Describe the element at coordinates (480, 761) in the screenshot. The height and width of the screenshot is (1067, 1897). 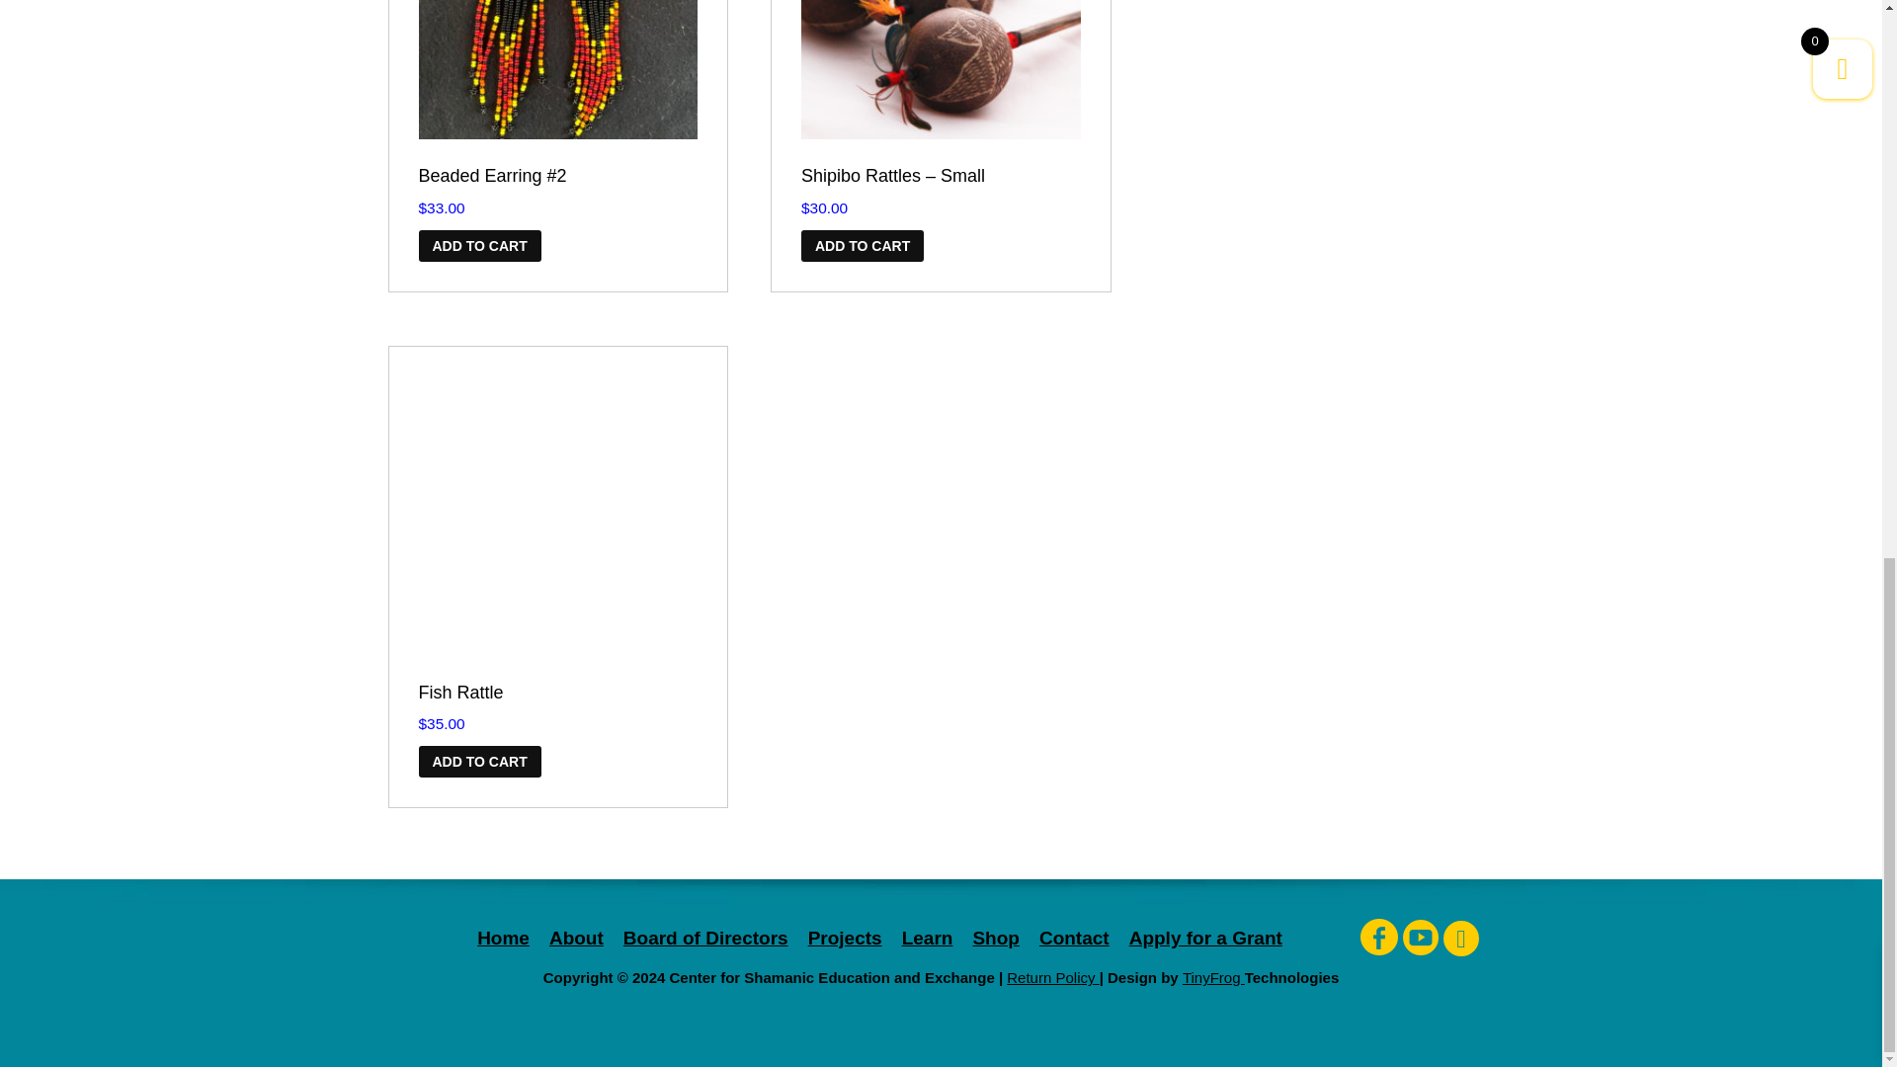
I see `ADD TO CART` at that location.